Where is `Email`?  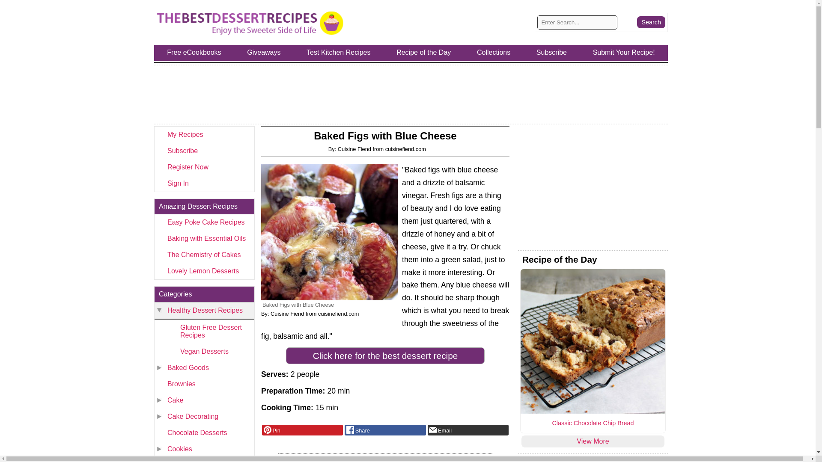 Email is located at coordinates (468, 430).